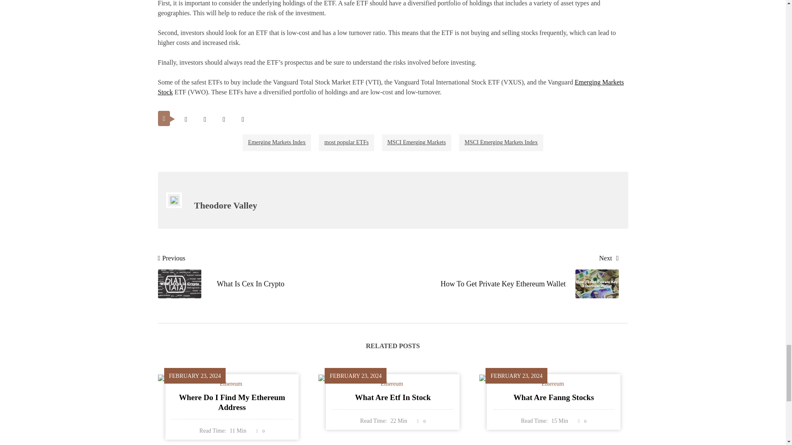  Describe the element at coordinates (224, 119) in the screenshot. I see `Share on Pinterest` at that location.